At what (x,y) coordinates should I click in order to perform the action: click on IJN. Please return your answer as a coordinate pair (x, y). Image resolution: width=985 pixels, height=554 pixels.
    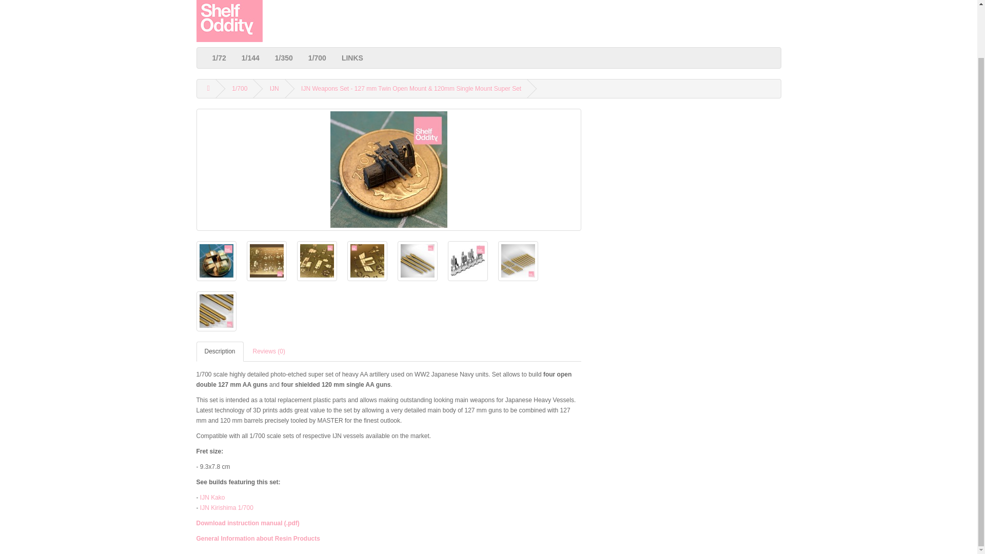
    Looking at the image, I should click on (274, 89).